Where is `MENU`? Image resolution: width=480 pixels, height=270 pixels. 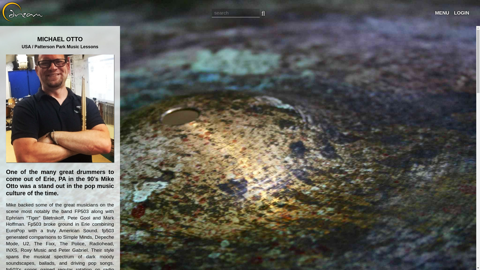 MENU is located at coordinates (444, 13).